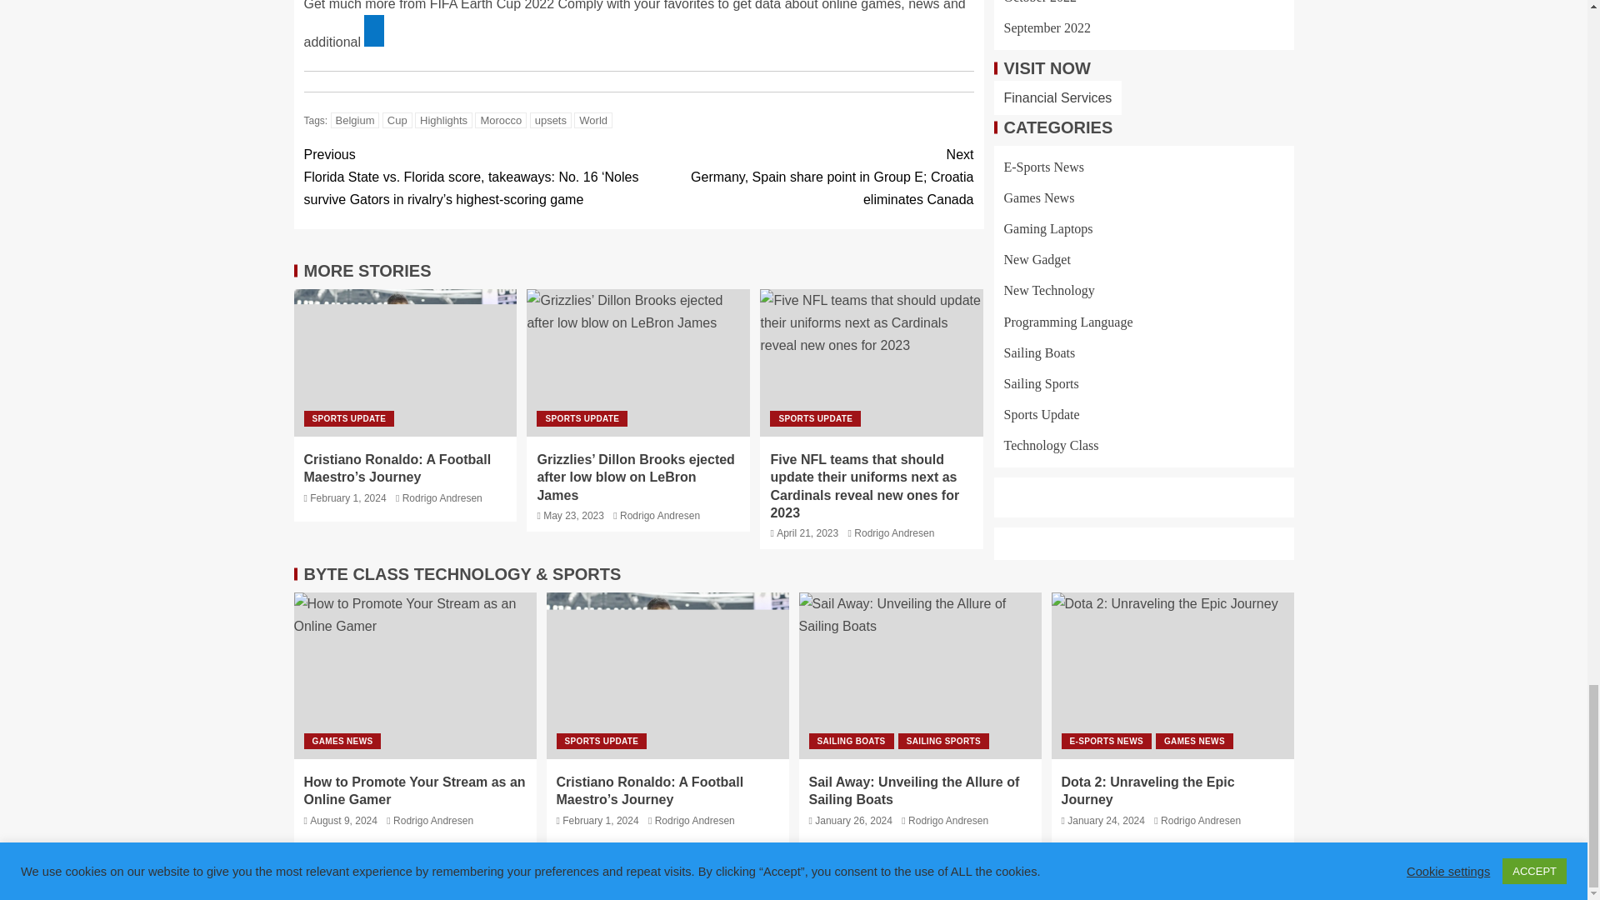  Describe the element at coordinates (443, 120) in the screenshot. I see `Highlights` at that location.